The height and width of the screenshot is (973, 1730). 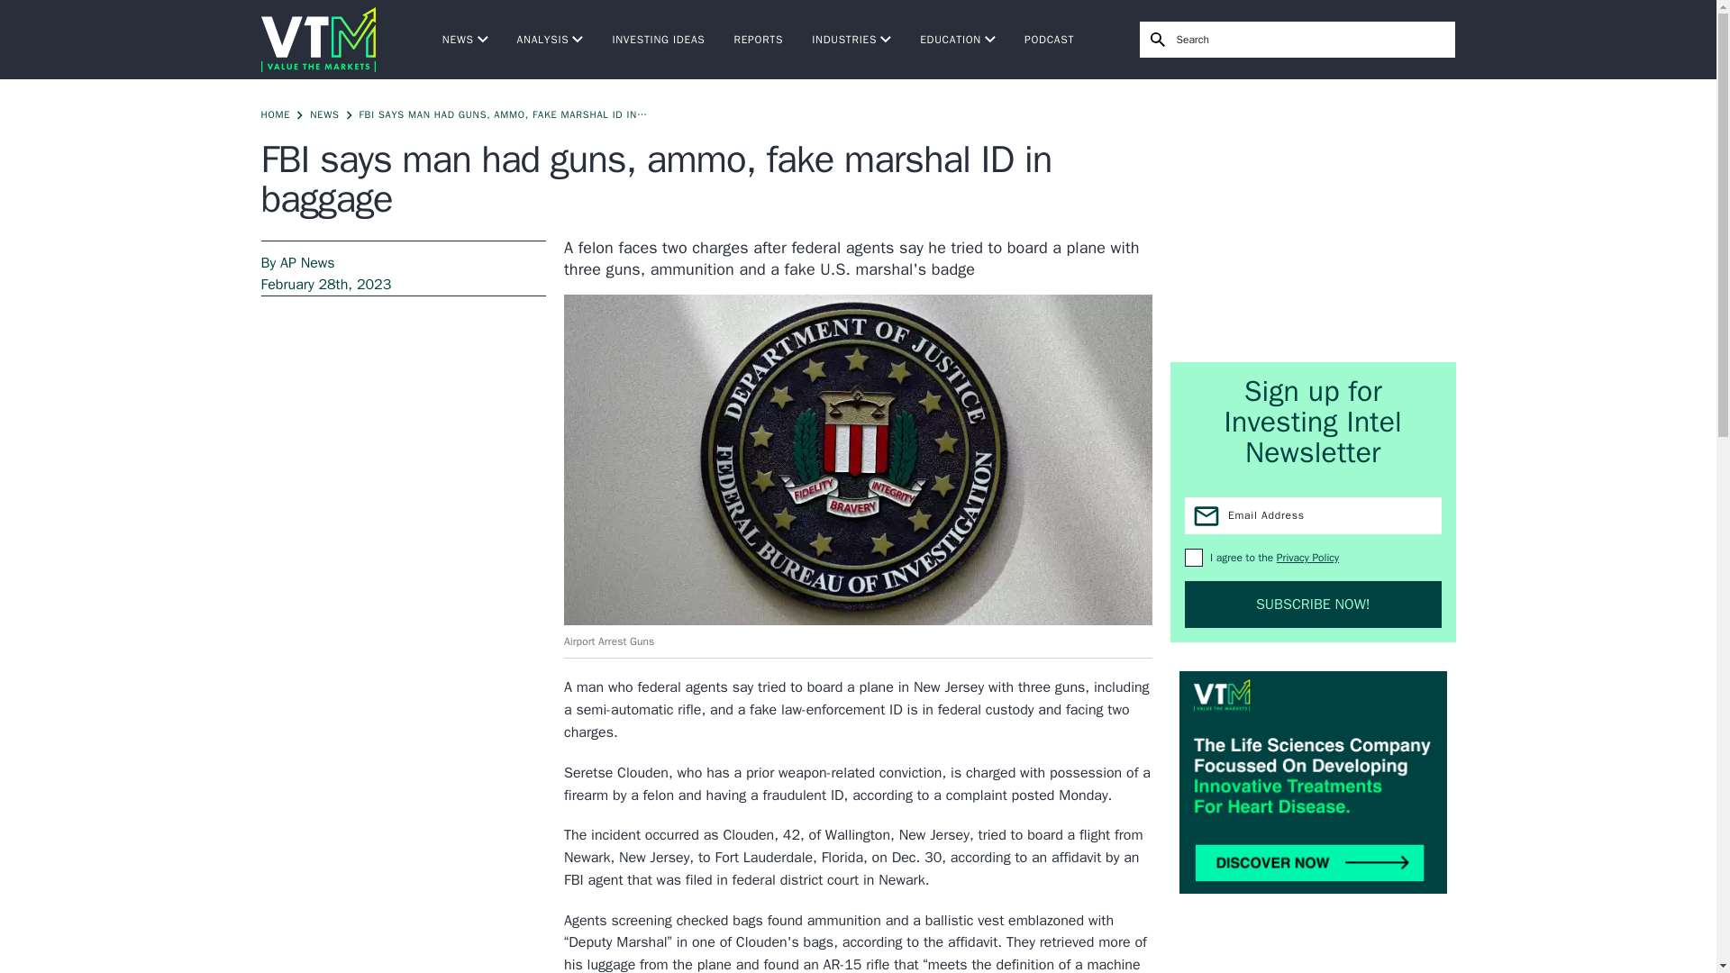 I want to click on PODCAST, so click(x=1049, y=40).